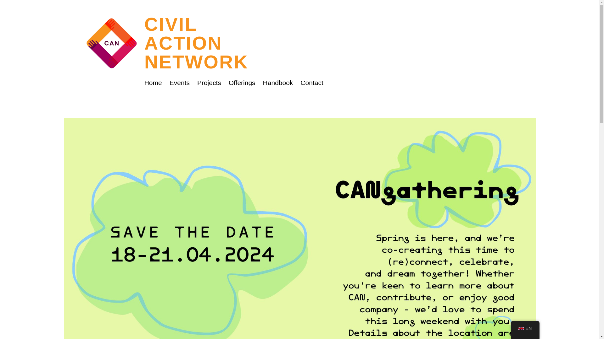 The image size is (604, 339). I want to click on Handbook, so click(525, 328).